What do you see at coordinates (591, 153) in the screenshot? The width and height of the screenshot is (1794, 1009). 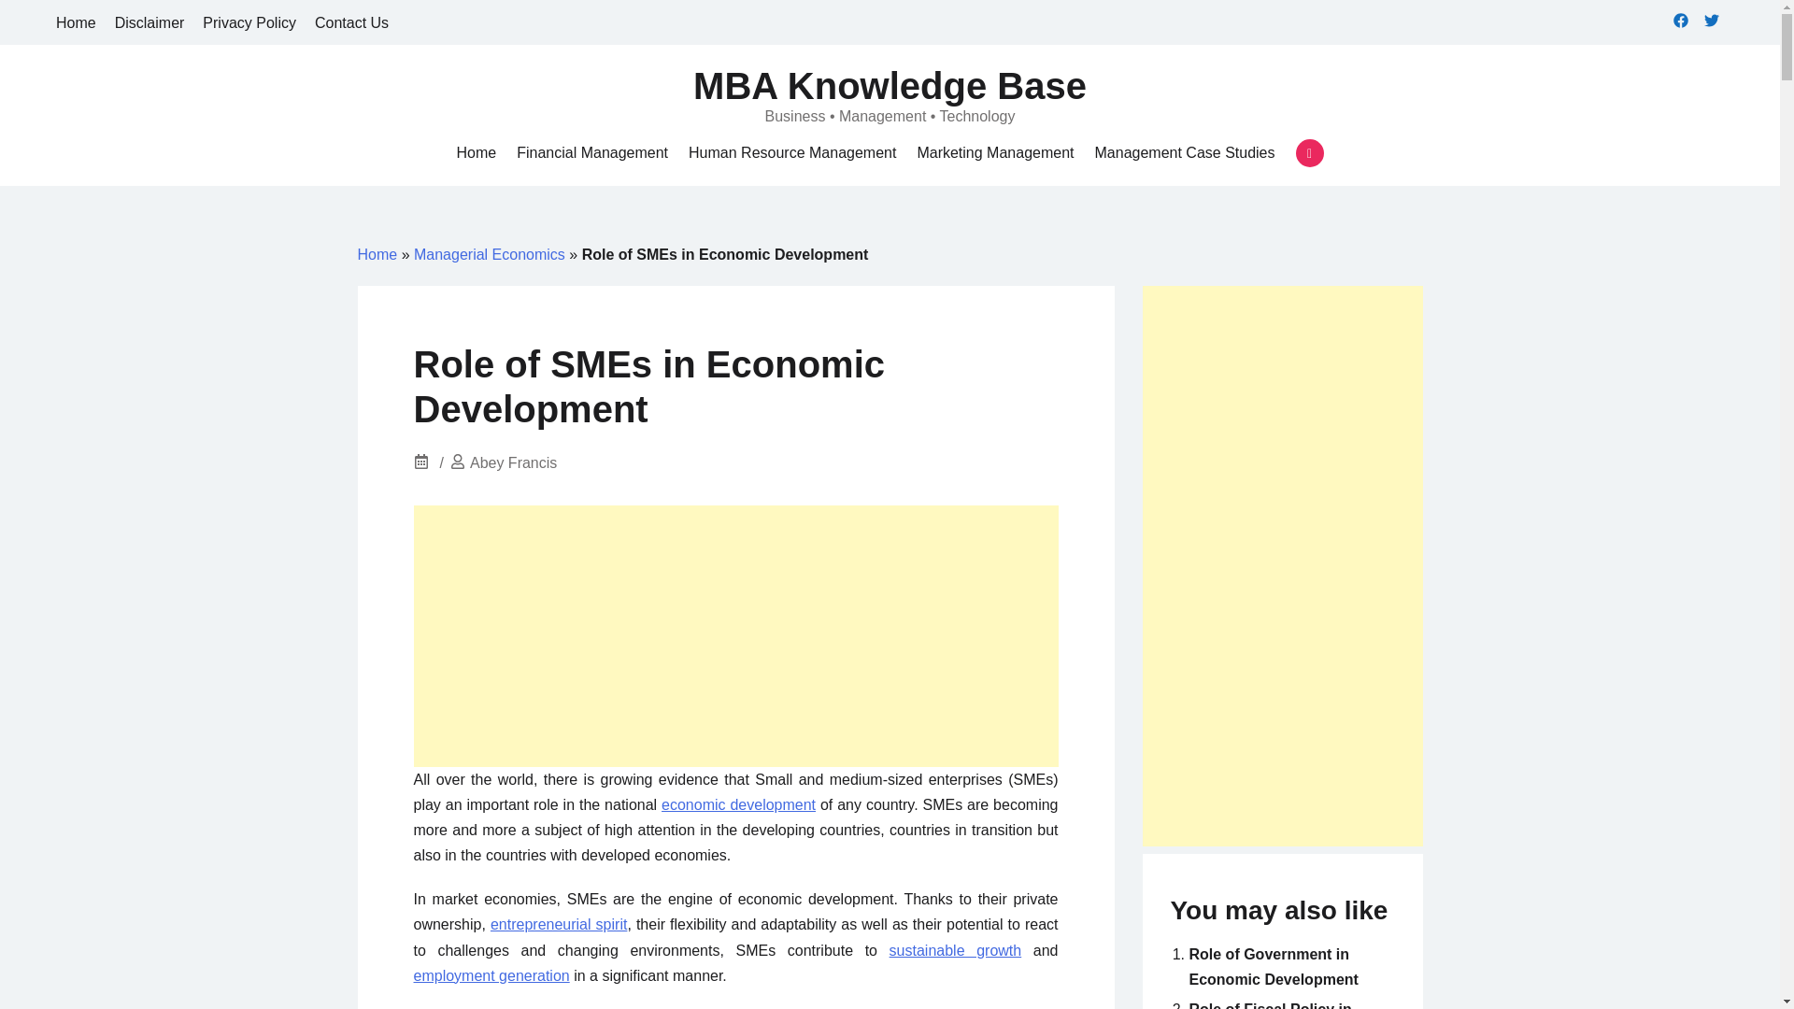 I see `Financial Management` at bounding box center [591, 153].